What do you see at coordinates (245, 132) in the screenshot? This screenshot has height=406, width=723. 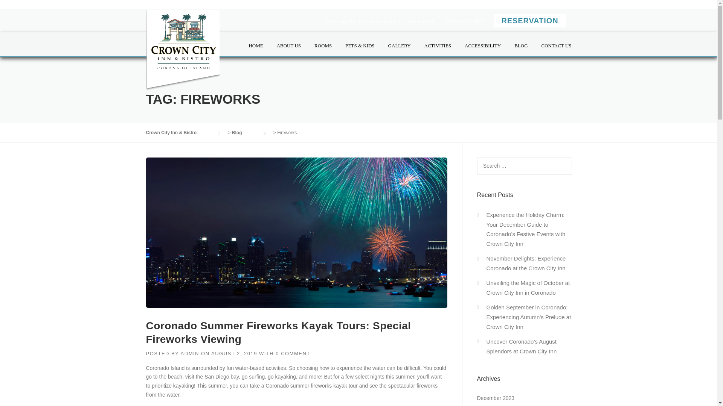 I see `Go to Blog.` at bounding box center [245, 132].